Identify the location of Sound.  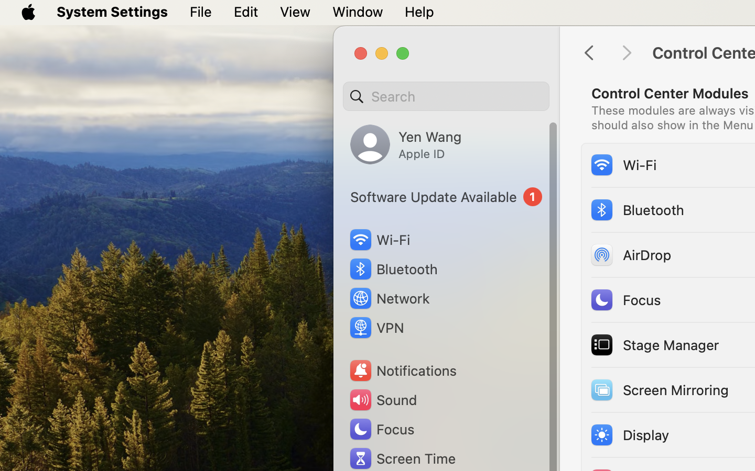
(383, 400).